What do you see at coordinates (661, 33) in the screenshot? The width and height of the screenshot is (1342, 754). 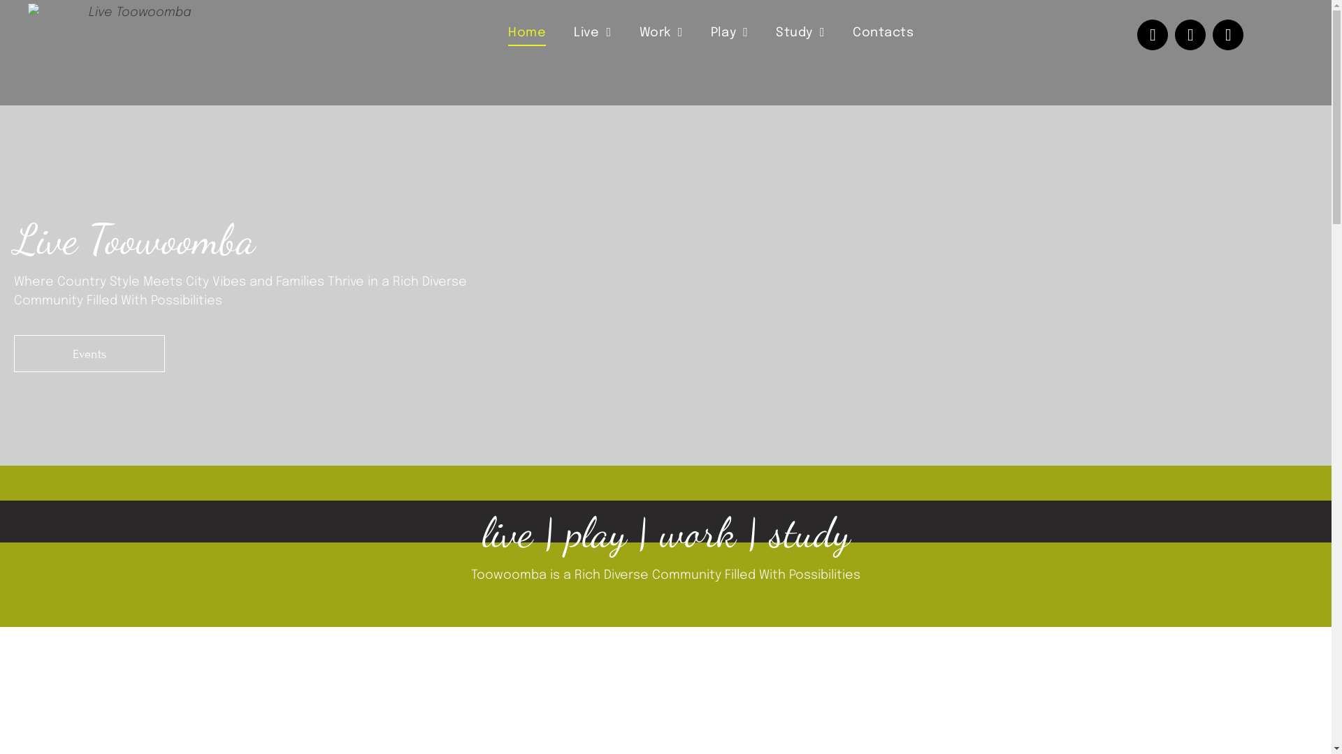 I see `Work` at bounding box center [661, 33].